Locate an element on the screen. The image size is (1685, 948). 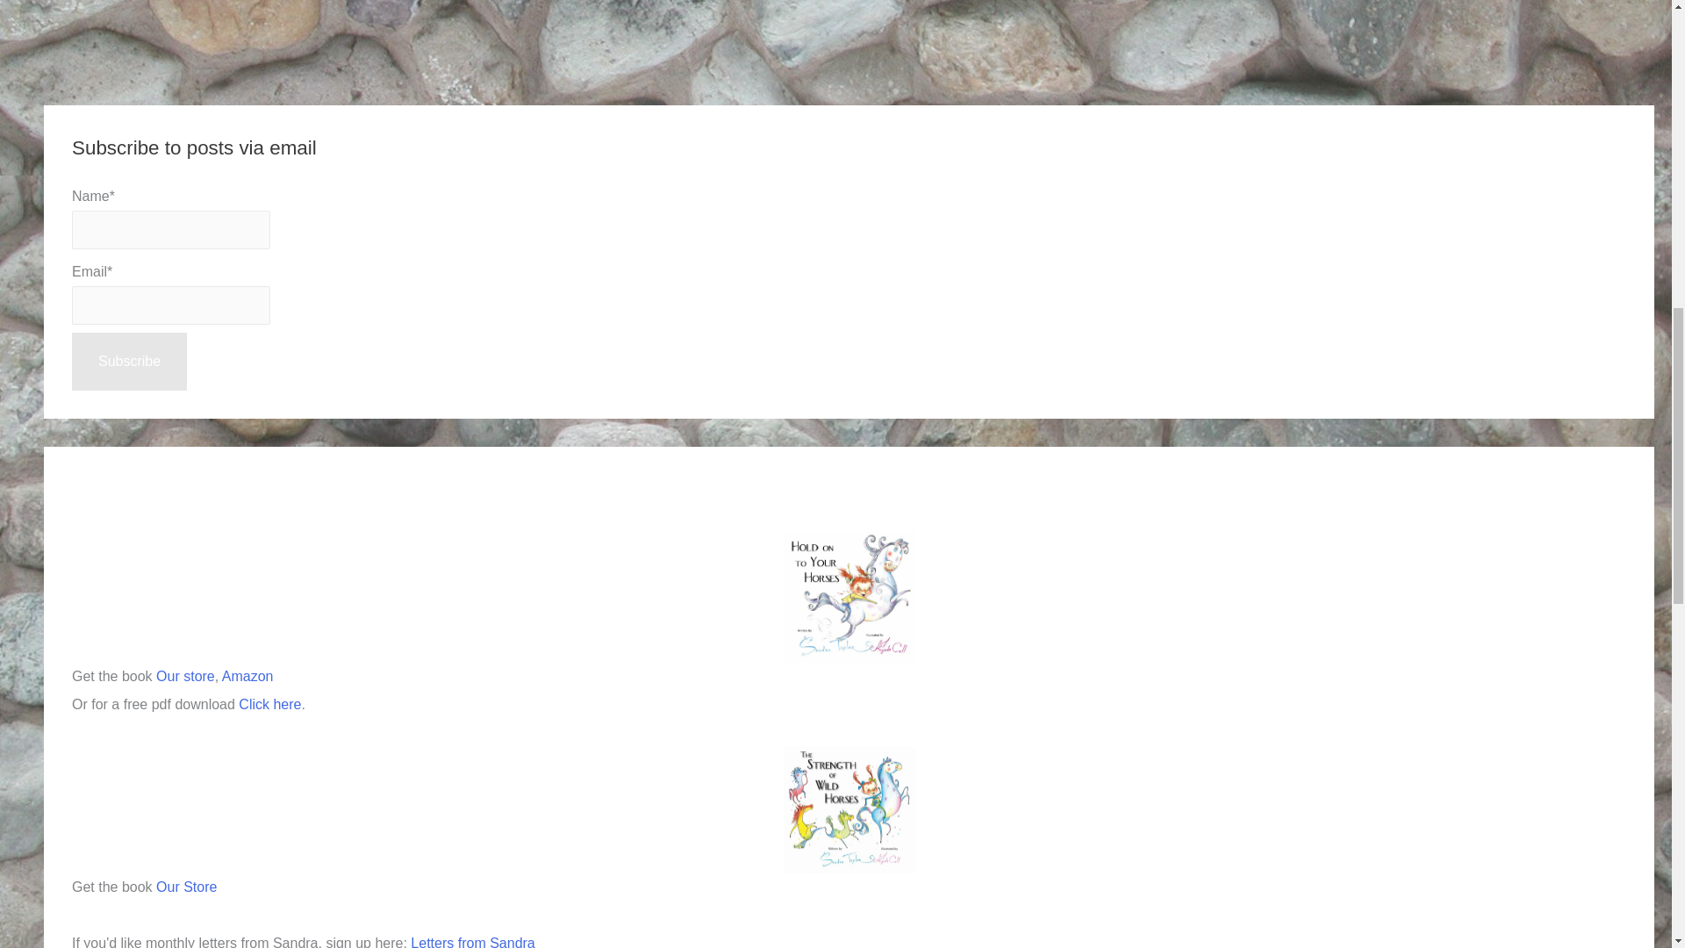
Our store is located at coordinates (186, 676).